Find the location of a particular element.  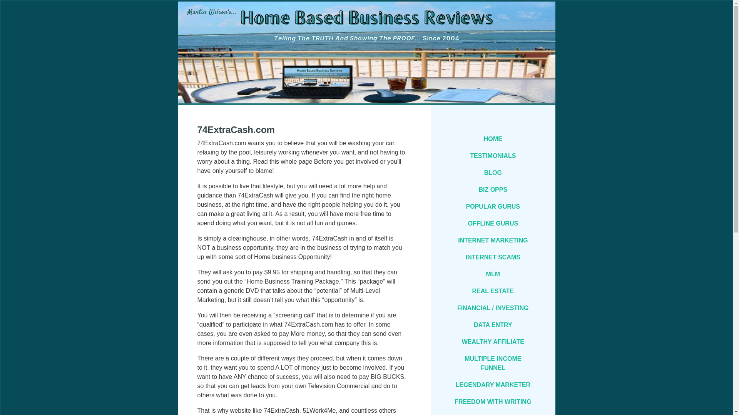

DIGITAL WEALTH PROS is located at coordinates (493, 413).